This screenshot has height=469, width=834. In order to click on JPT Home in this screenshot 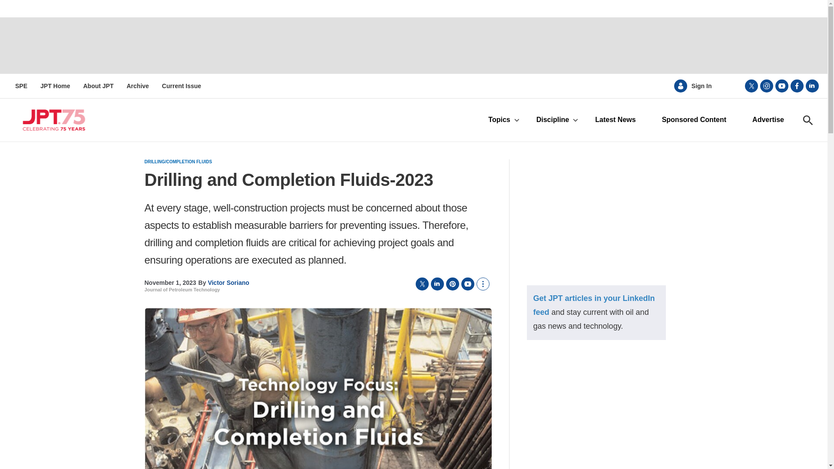, I will do `click(55, 86)`.